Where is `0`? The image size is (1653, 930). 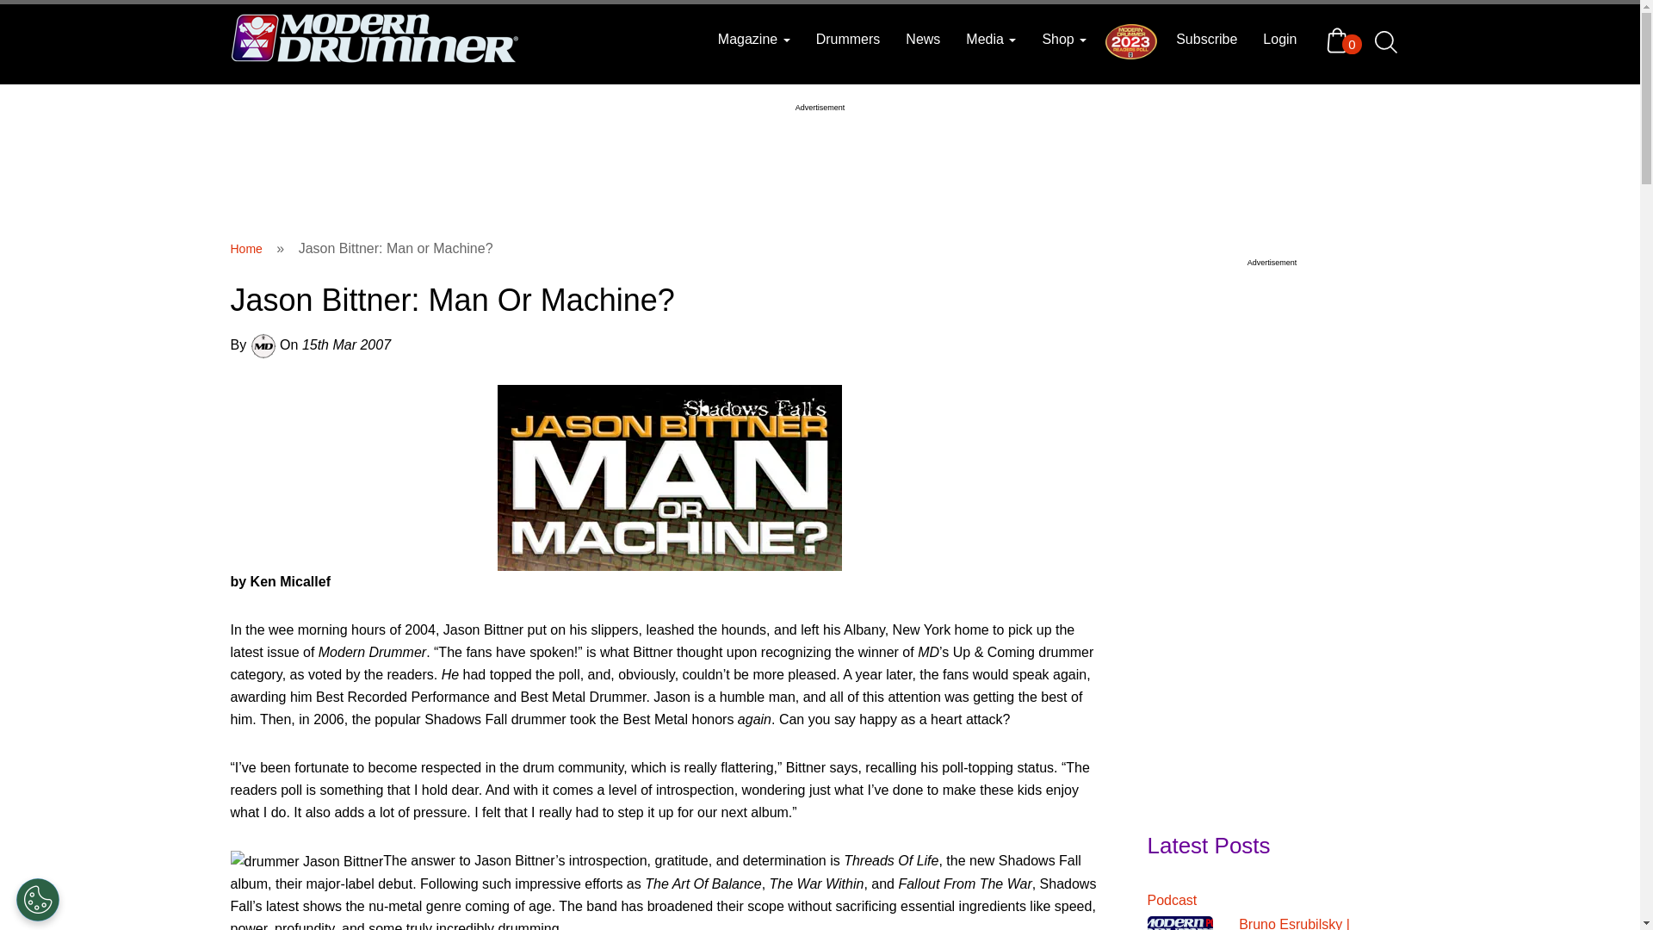 0 is located at coordinates (1340, 40).